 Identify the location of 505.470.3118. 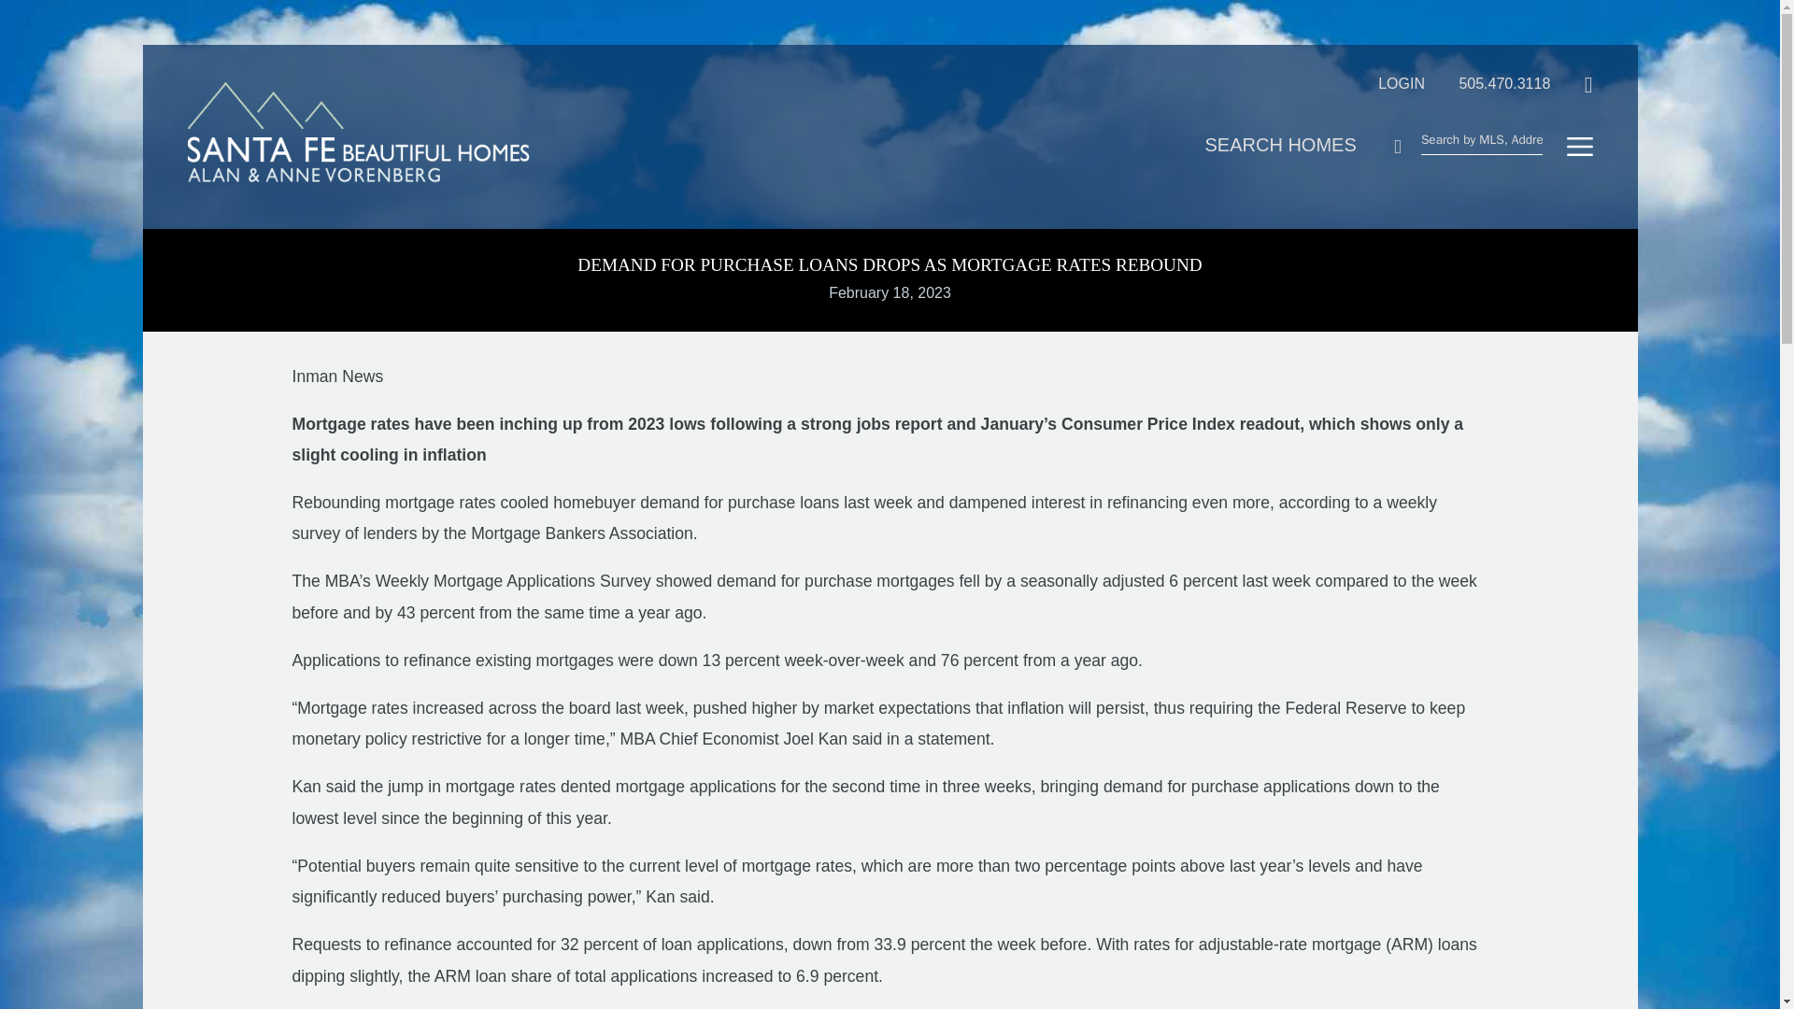
(1488, 83).